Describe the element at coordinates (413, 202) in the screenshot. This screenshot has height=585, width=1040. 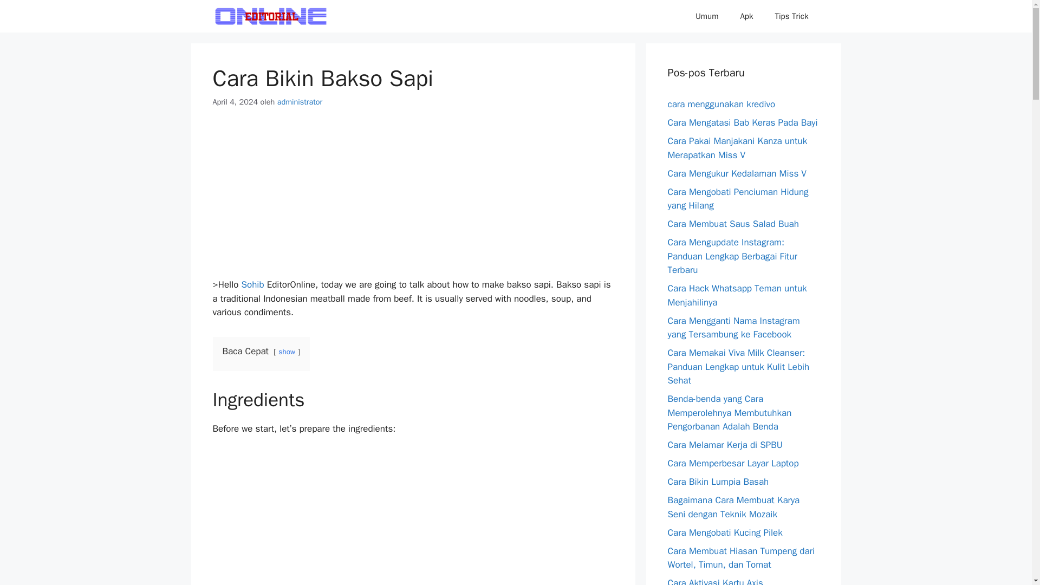
I see `Advertisement` at that location.